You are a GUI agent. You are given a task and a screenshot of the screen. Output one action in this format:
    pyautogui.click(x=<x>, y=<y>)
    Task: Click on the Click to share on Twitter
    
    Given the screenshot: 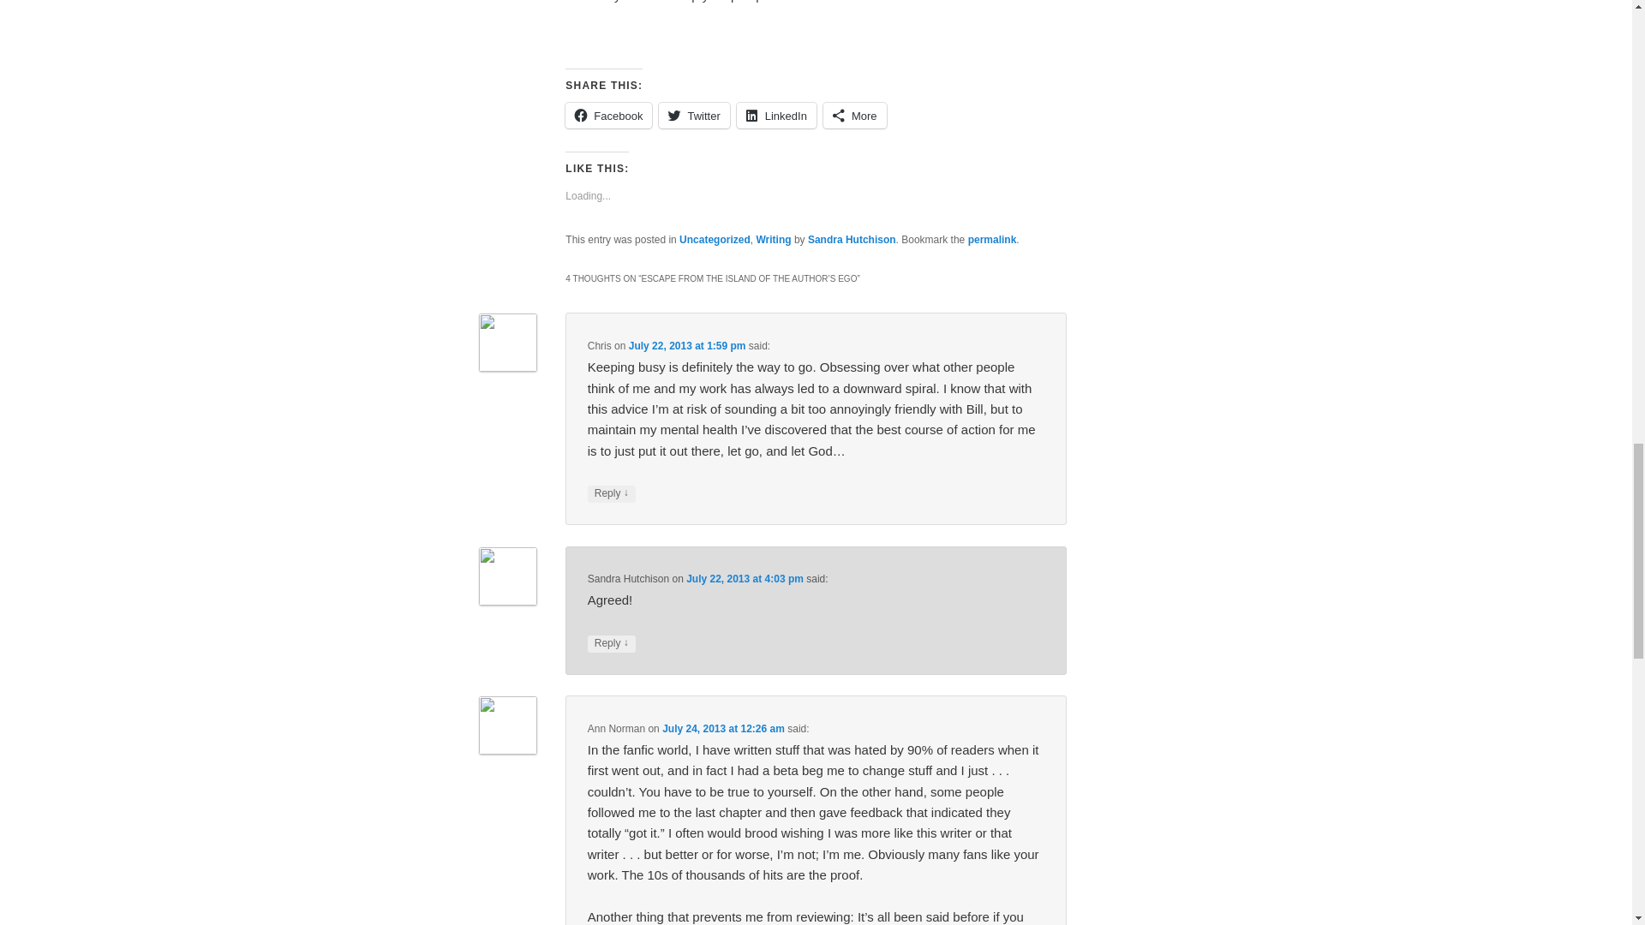 What is the action you would take?
    pyautogui.click(x=694, y=115)
    